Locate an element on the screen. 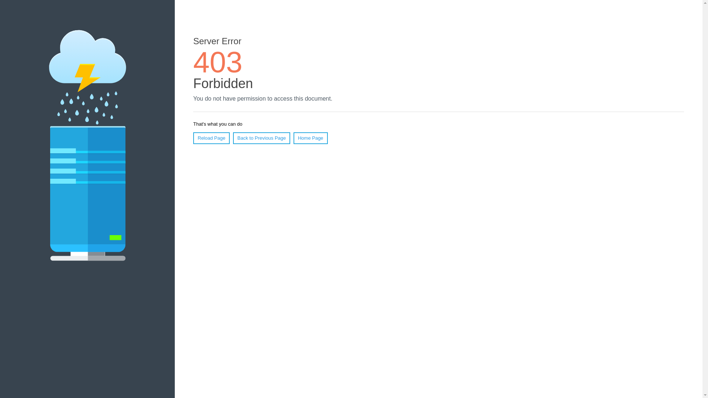 The image size is (708, 398). Home Page is located at coordinates (310, 138).